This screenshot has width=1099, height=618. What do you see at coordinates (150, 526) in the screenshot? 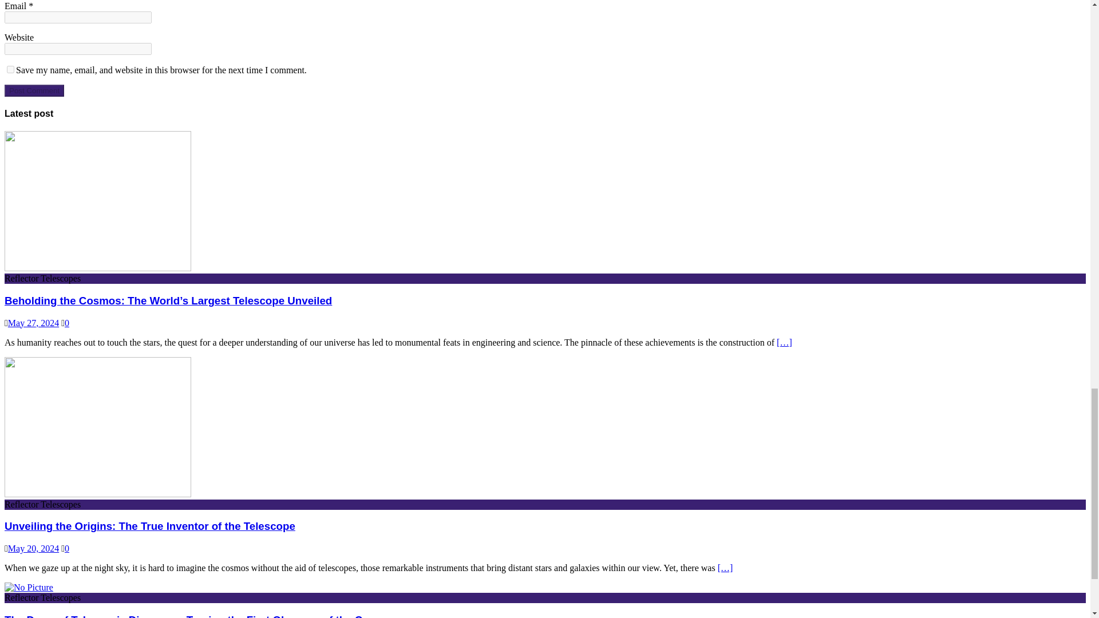
I see `Unveiling the Origins: The True Inventor of the Telescope` at bounding box center [150, 526].